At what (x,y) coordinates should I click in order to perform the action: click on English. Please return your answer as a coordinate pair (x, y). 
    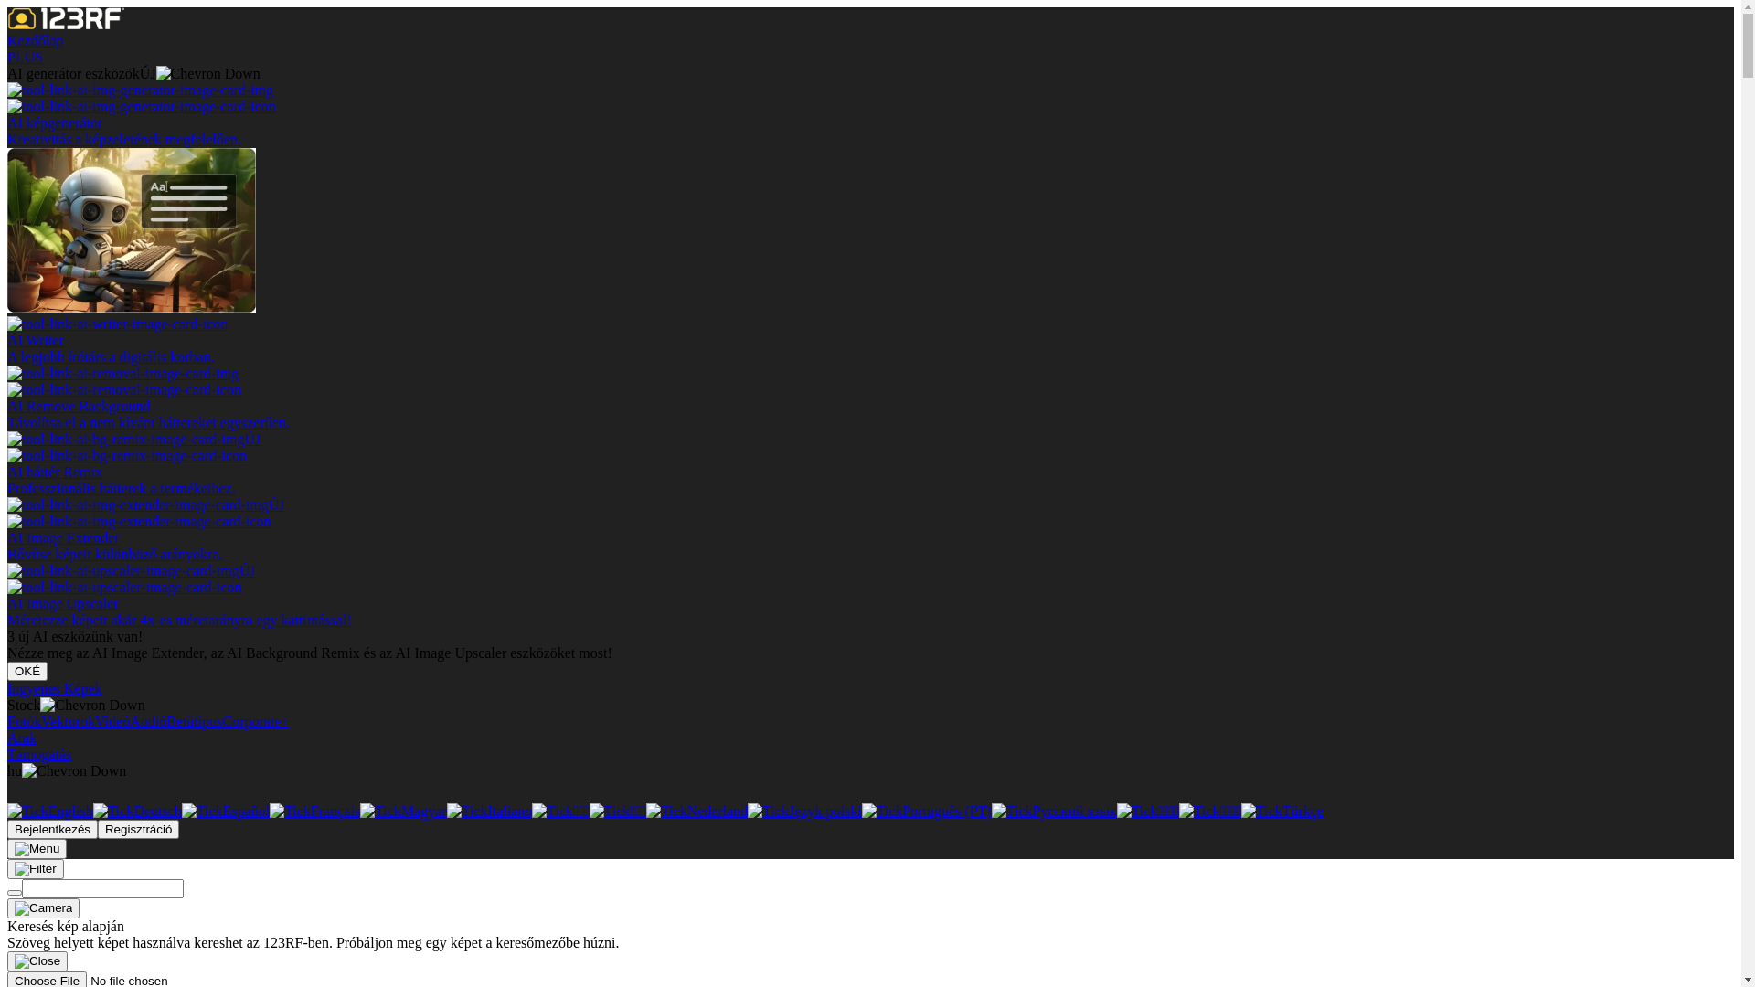
    Looking at the image, I should click on (50, 812).